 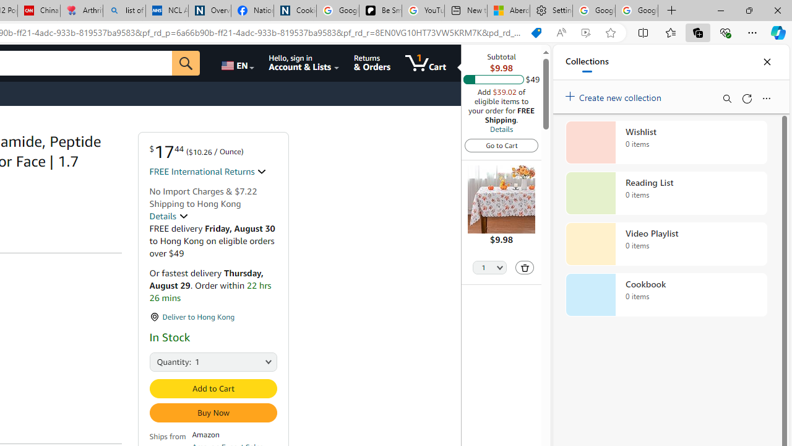 I want to click on Aberdeen, Hong Kong SAR hourly forecast | Microsoft Weather, so click(x=509, y=11).